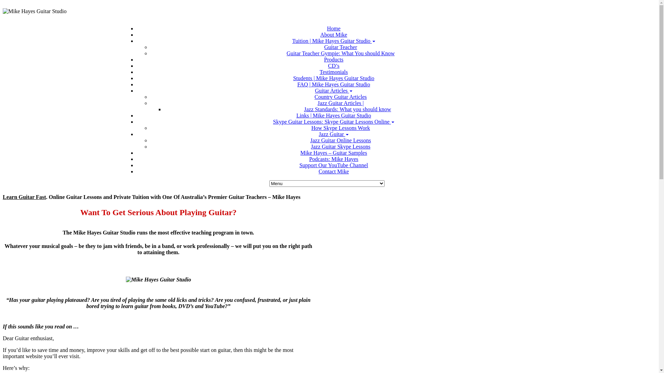  What do you see at coordinates (334, 159) in the screenshot?
I see `Podcasts: Mike Hayes` at bounding box center [334, 159].